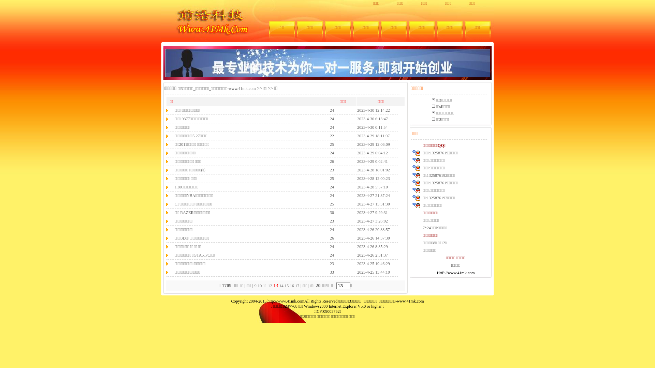 The image size is (655, 368). Describe the element at coordinates (281, 286) in the screenshot. I see `14` at that location.